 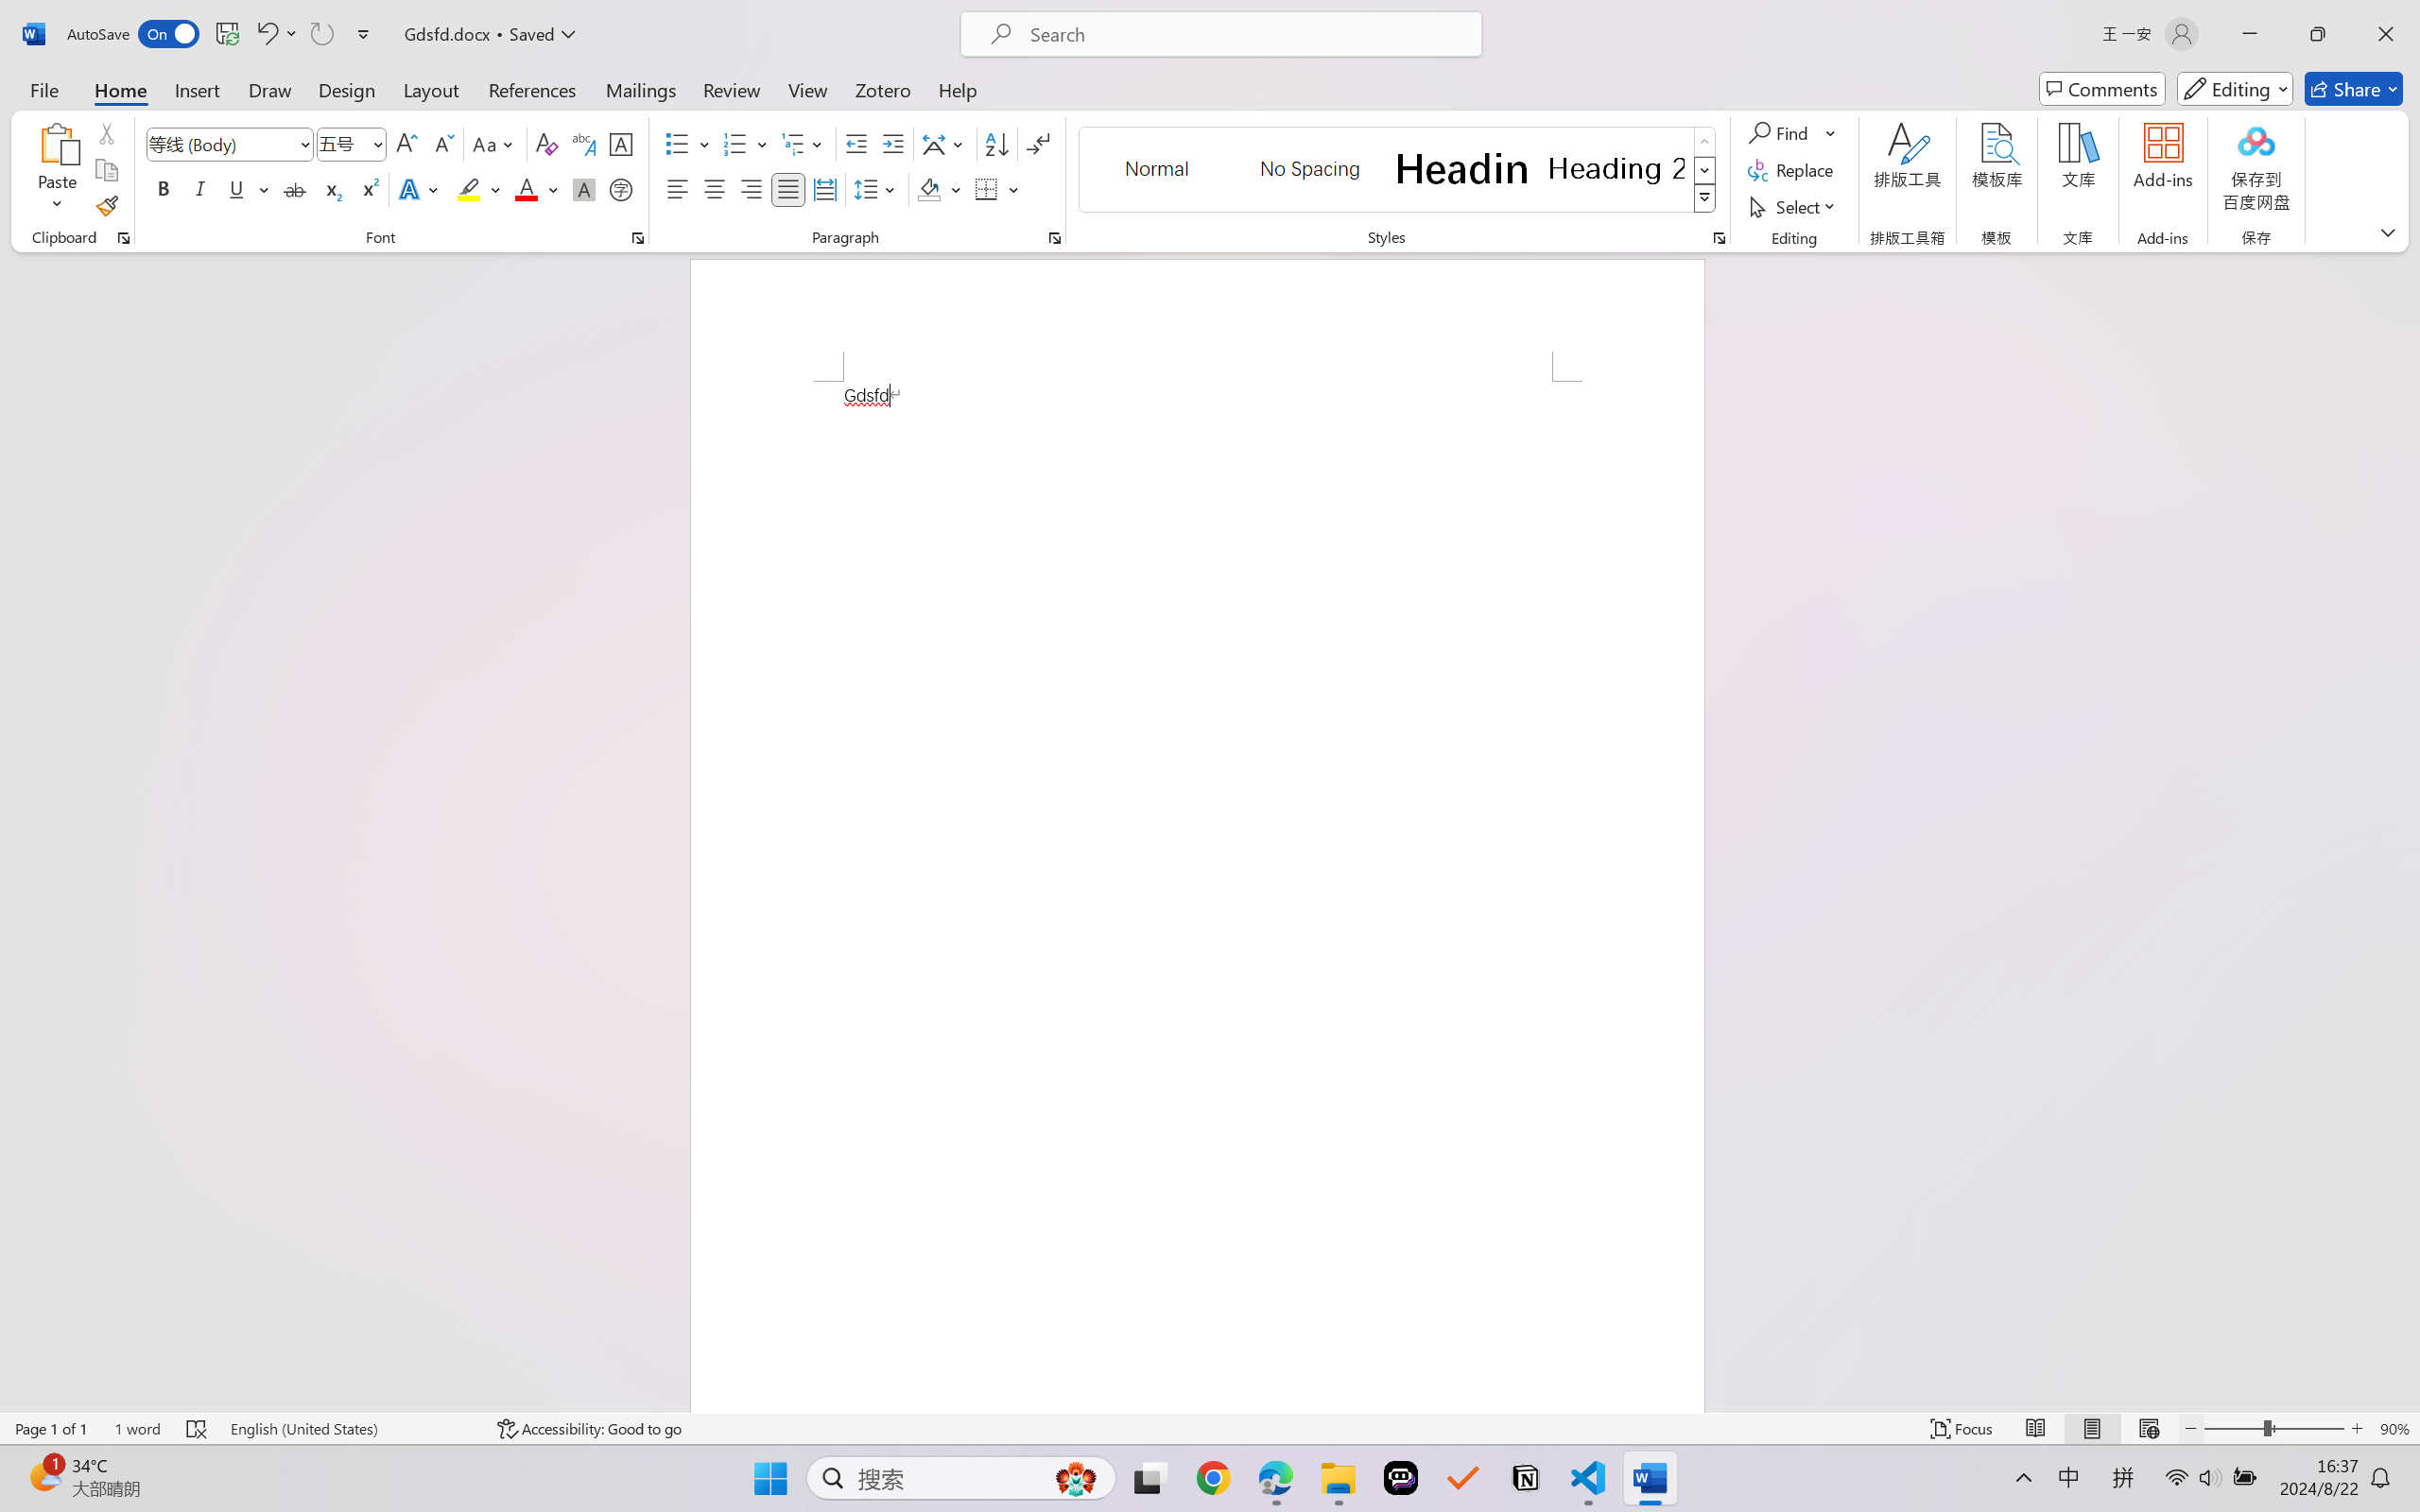 What do you see at coordinates (1719, 238) in the screenshot?
I see `Styles...` at bounding box center [1719, 238].